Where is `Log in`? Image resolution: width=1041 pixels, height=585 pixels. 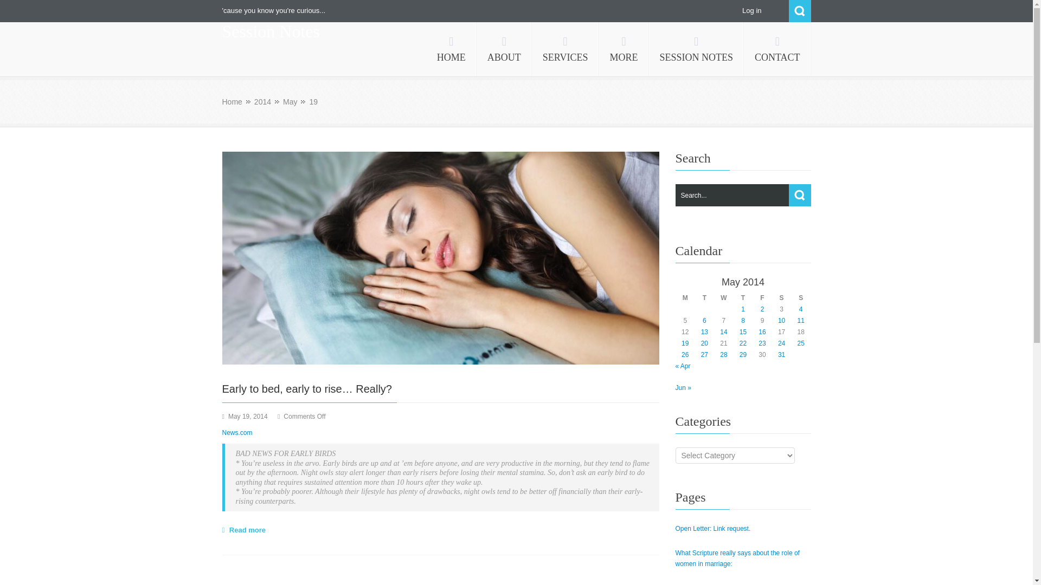
Log in is located at coordinates (751, 10).